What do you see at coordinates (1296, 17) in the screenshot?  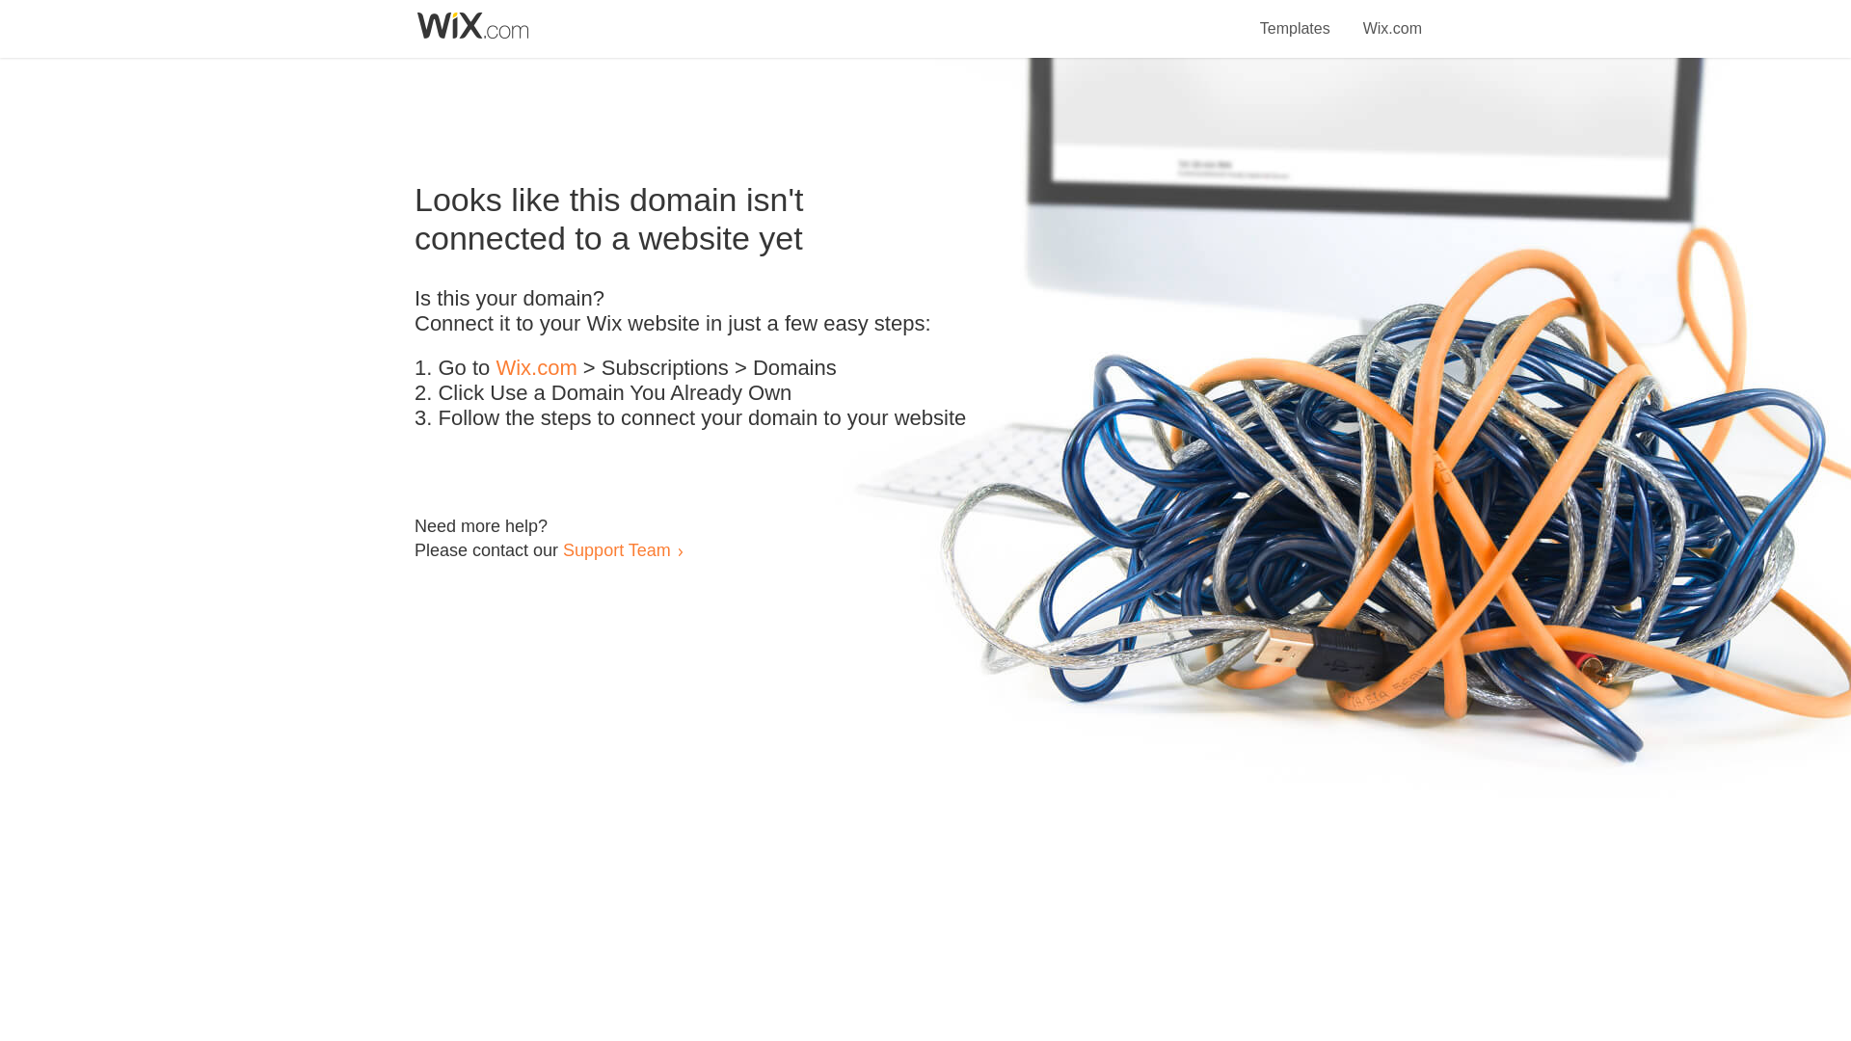 I see `Templates` at bounding box center [1296, 17].